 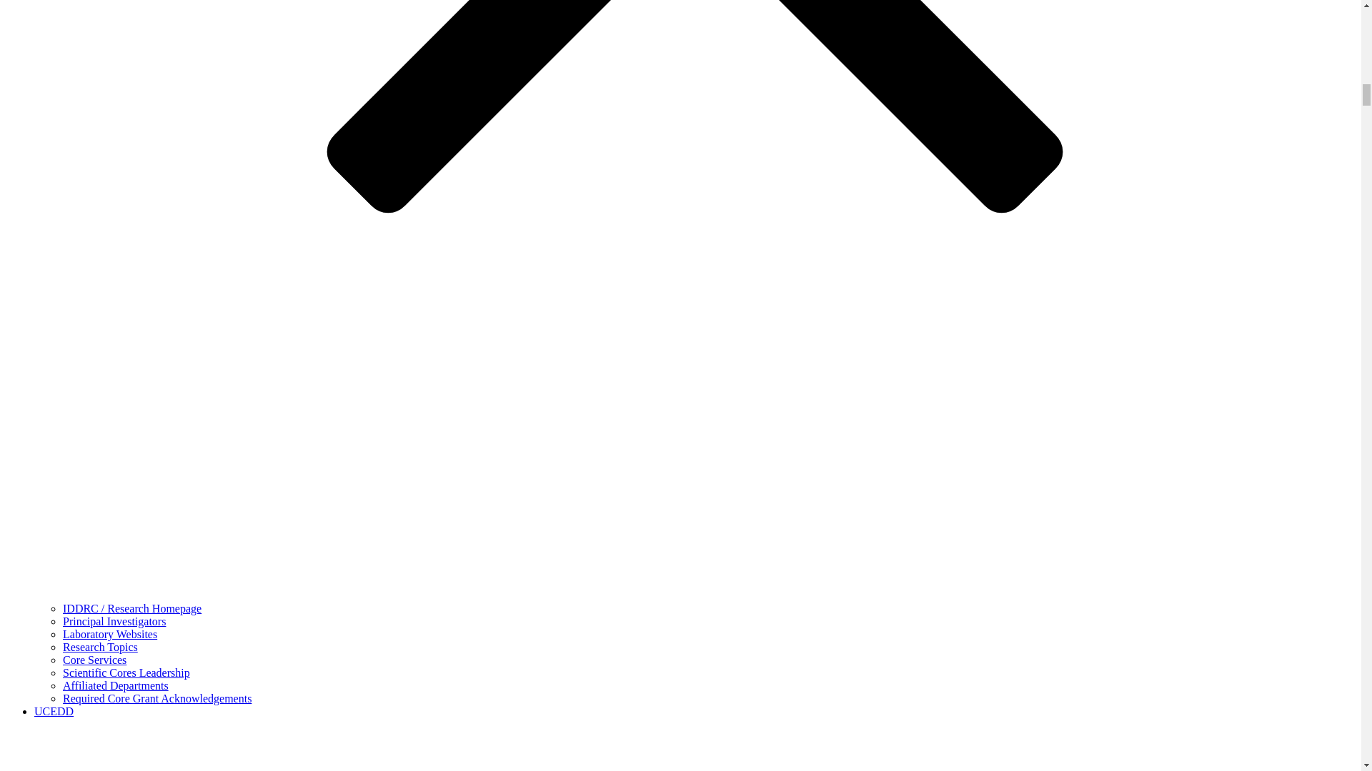 I want to click on Required Core Grant Acknowledgements, so click(x=157, y=698).